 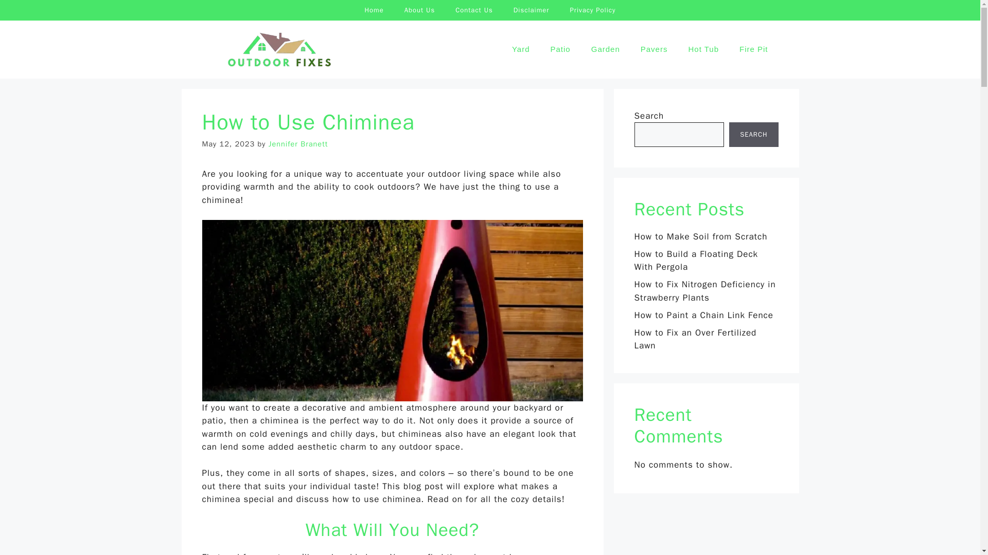 I want to click on Garden, so click(x=605, y=49).